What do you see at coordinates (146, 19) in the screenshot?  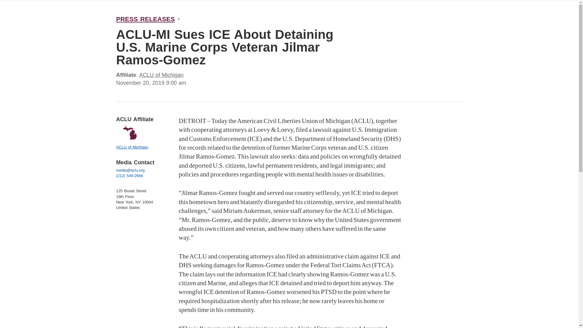 I see `PRESS RELEASES` at bounding box center [146, 19].